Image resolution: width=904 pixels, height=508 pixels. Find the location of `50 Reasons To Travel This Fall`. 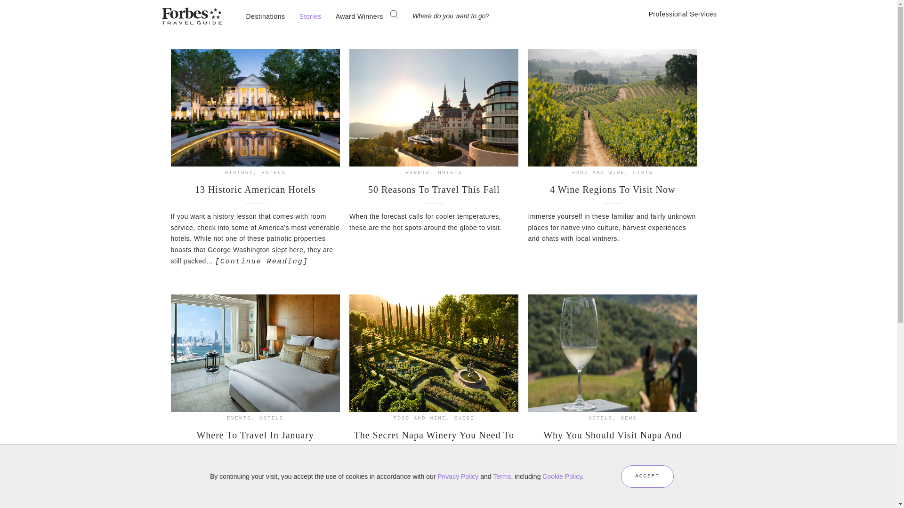

50 Reasons To Travel This Fall is located at coordinates (434, 189).